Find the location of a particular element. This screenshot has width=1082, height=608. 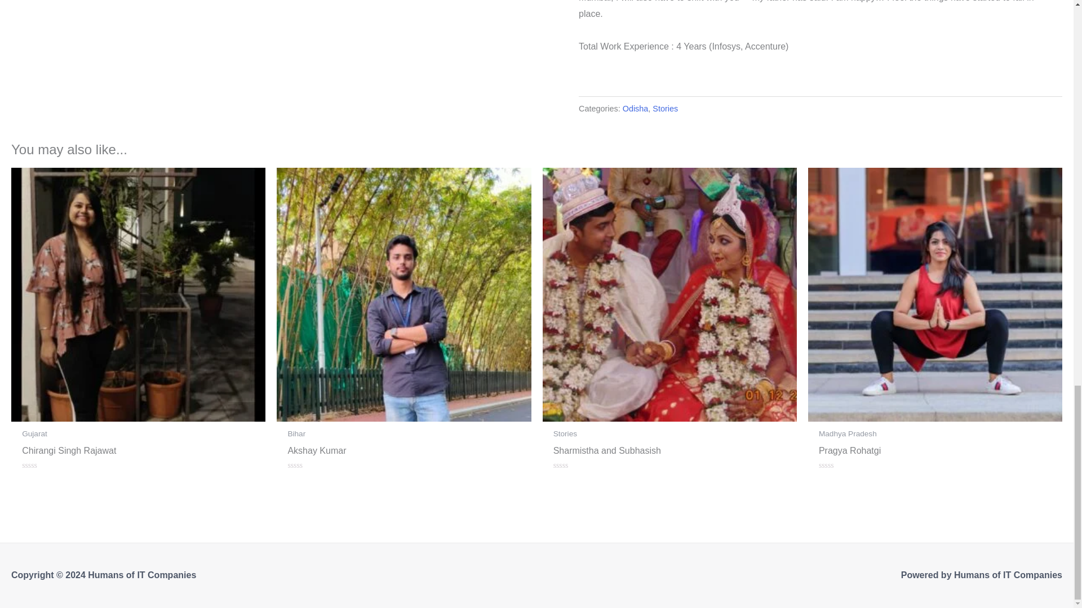

Sharmistha and Subhasish is located at coordinates (669, 453).